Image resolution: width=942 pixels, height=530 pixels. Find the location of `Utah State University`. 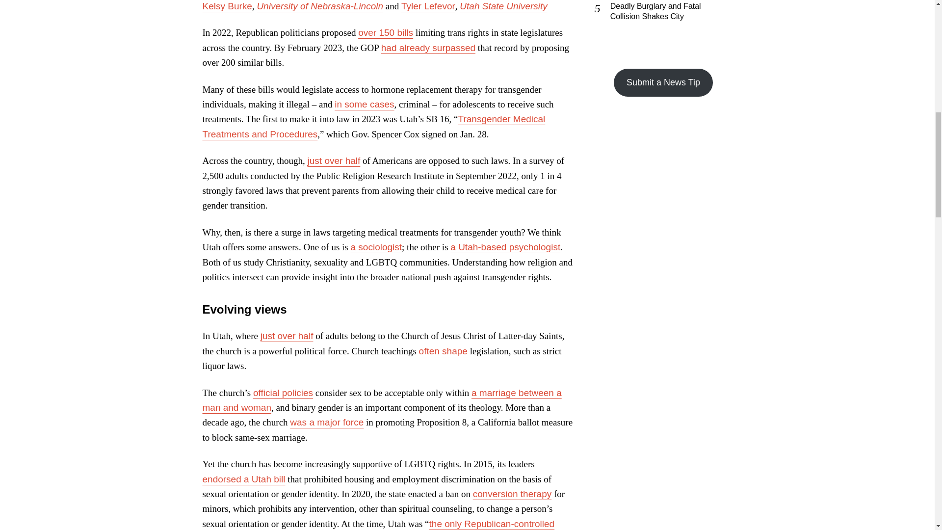

Utah State University is located at coordinates (503, 6).